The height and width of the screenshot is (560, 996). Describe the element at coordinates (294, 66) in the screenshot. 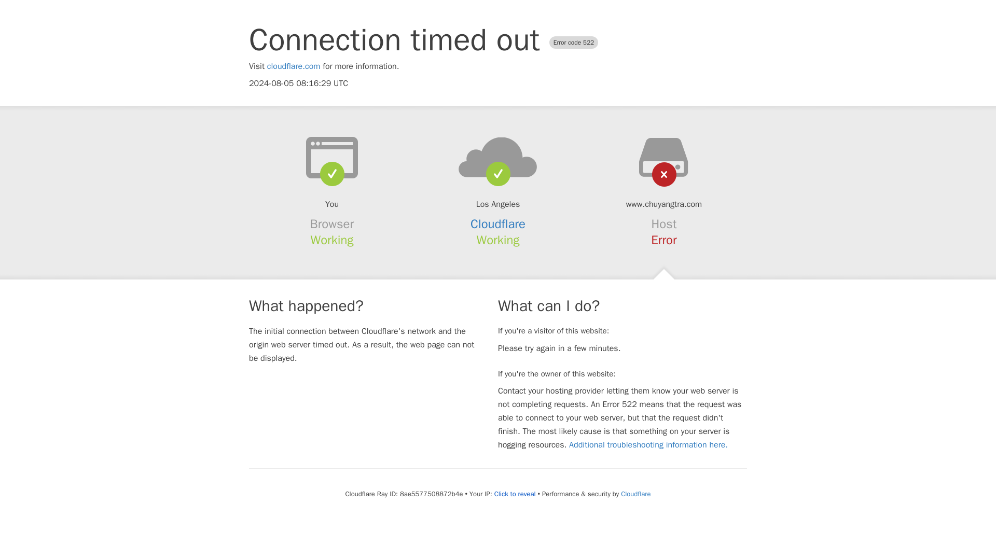

I see `cloudflare.com` at that location.